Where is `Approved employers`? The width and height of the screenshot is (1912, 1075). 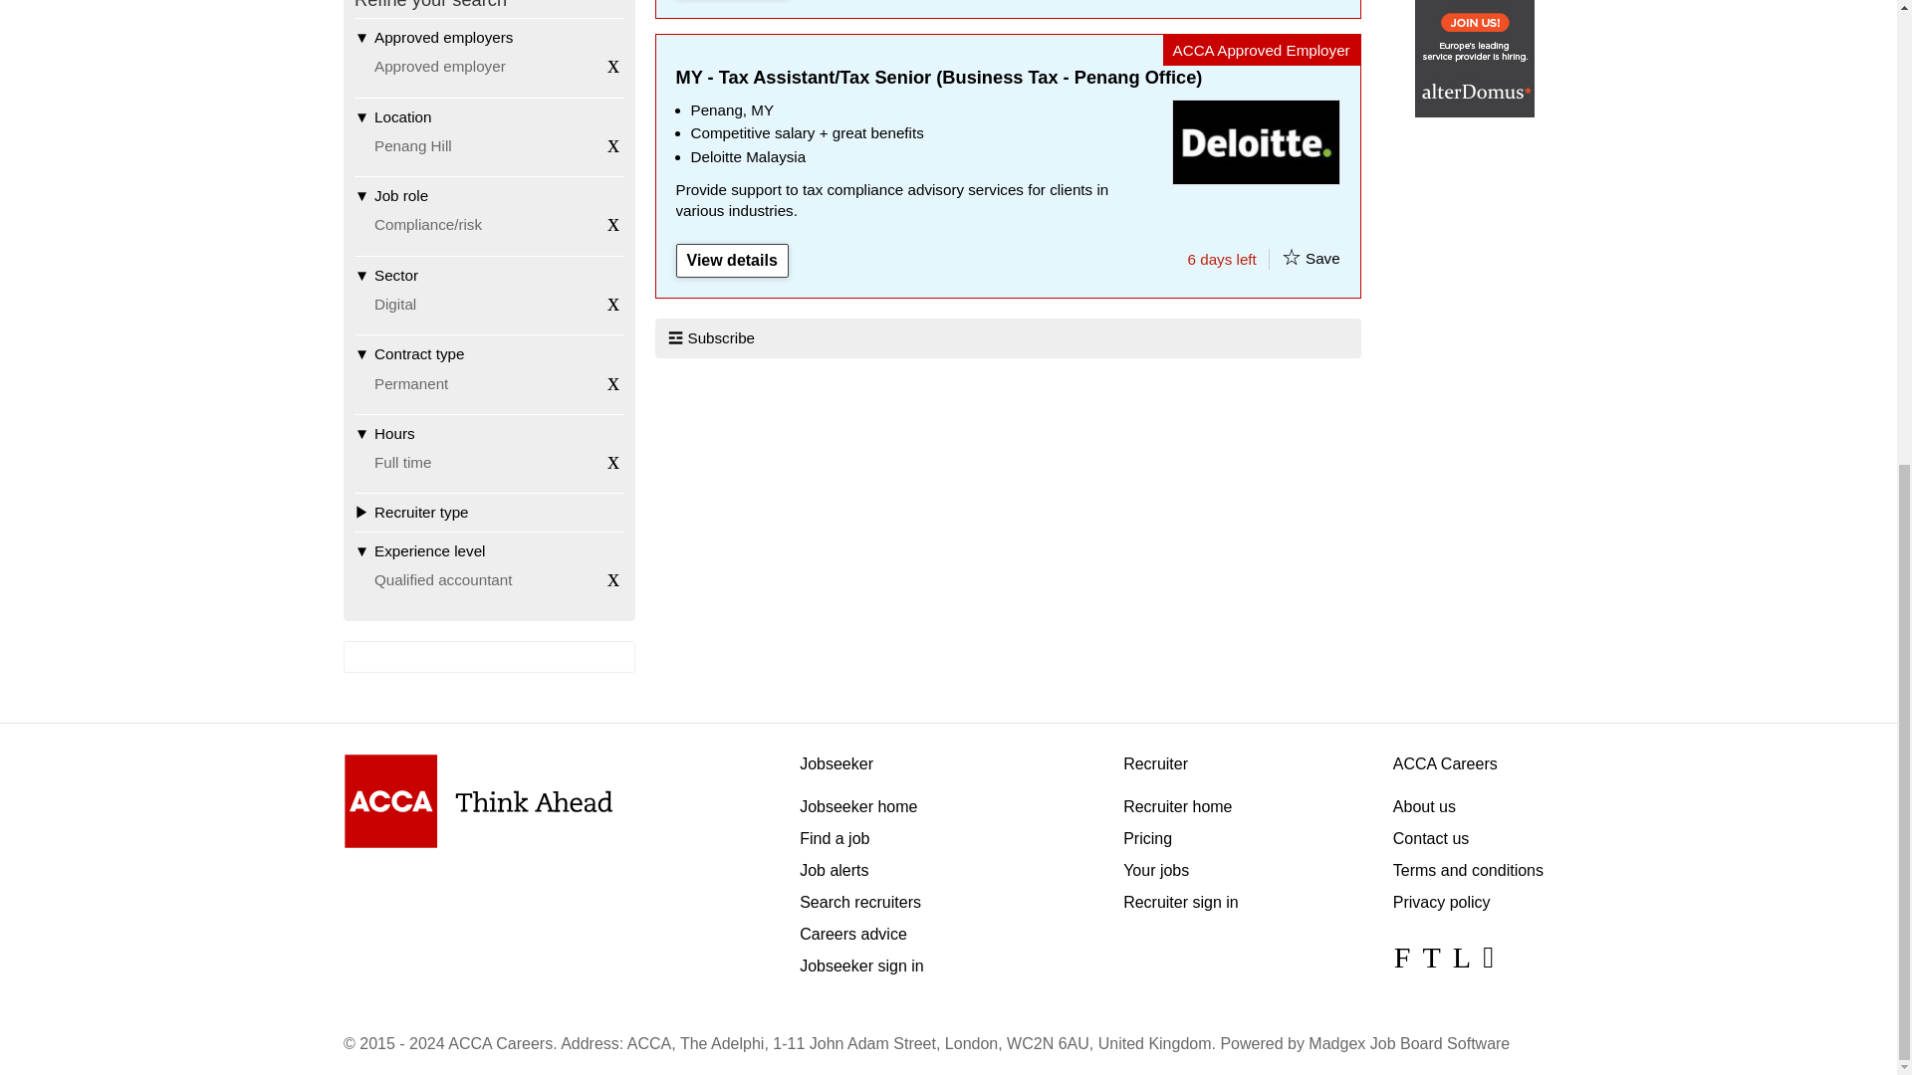
Approved employers is located at coordinates (489, 37).